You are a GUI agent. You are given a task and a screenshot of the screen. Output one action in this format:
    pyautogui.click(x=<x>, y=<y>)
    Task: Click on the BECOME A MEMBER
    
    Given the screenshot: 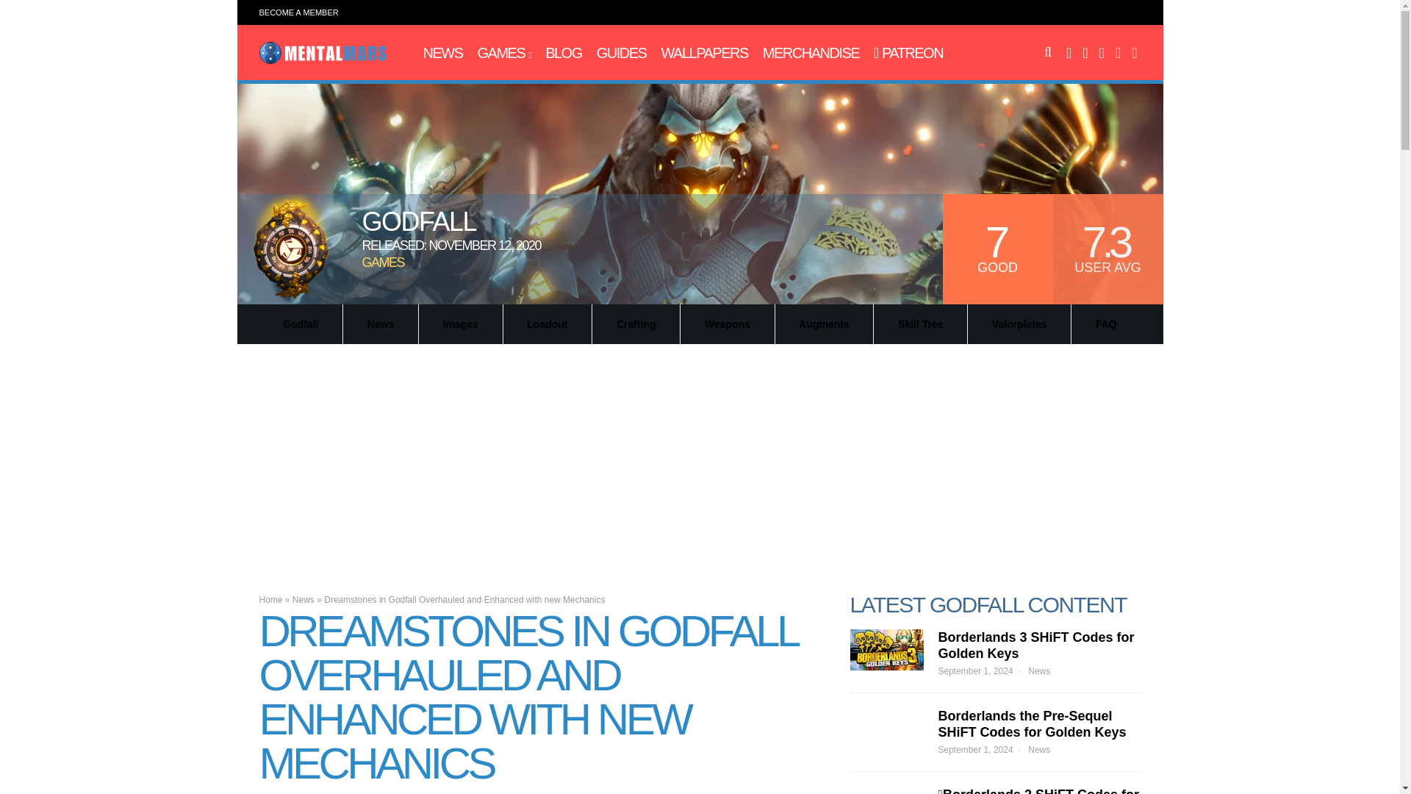 What is the action you would take?
    pyautogui.click(x=298, y=12)
    